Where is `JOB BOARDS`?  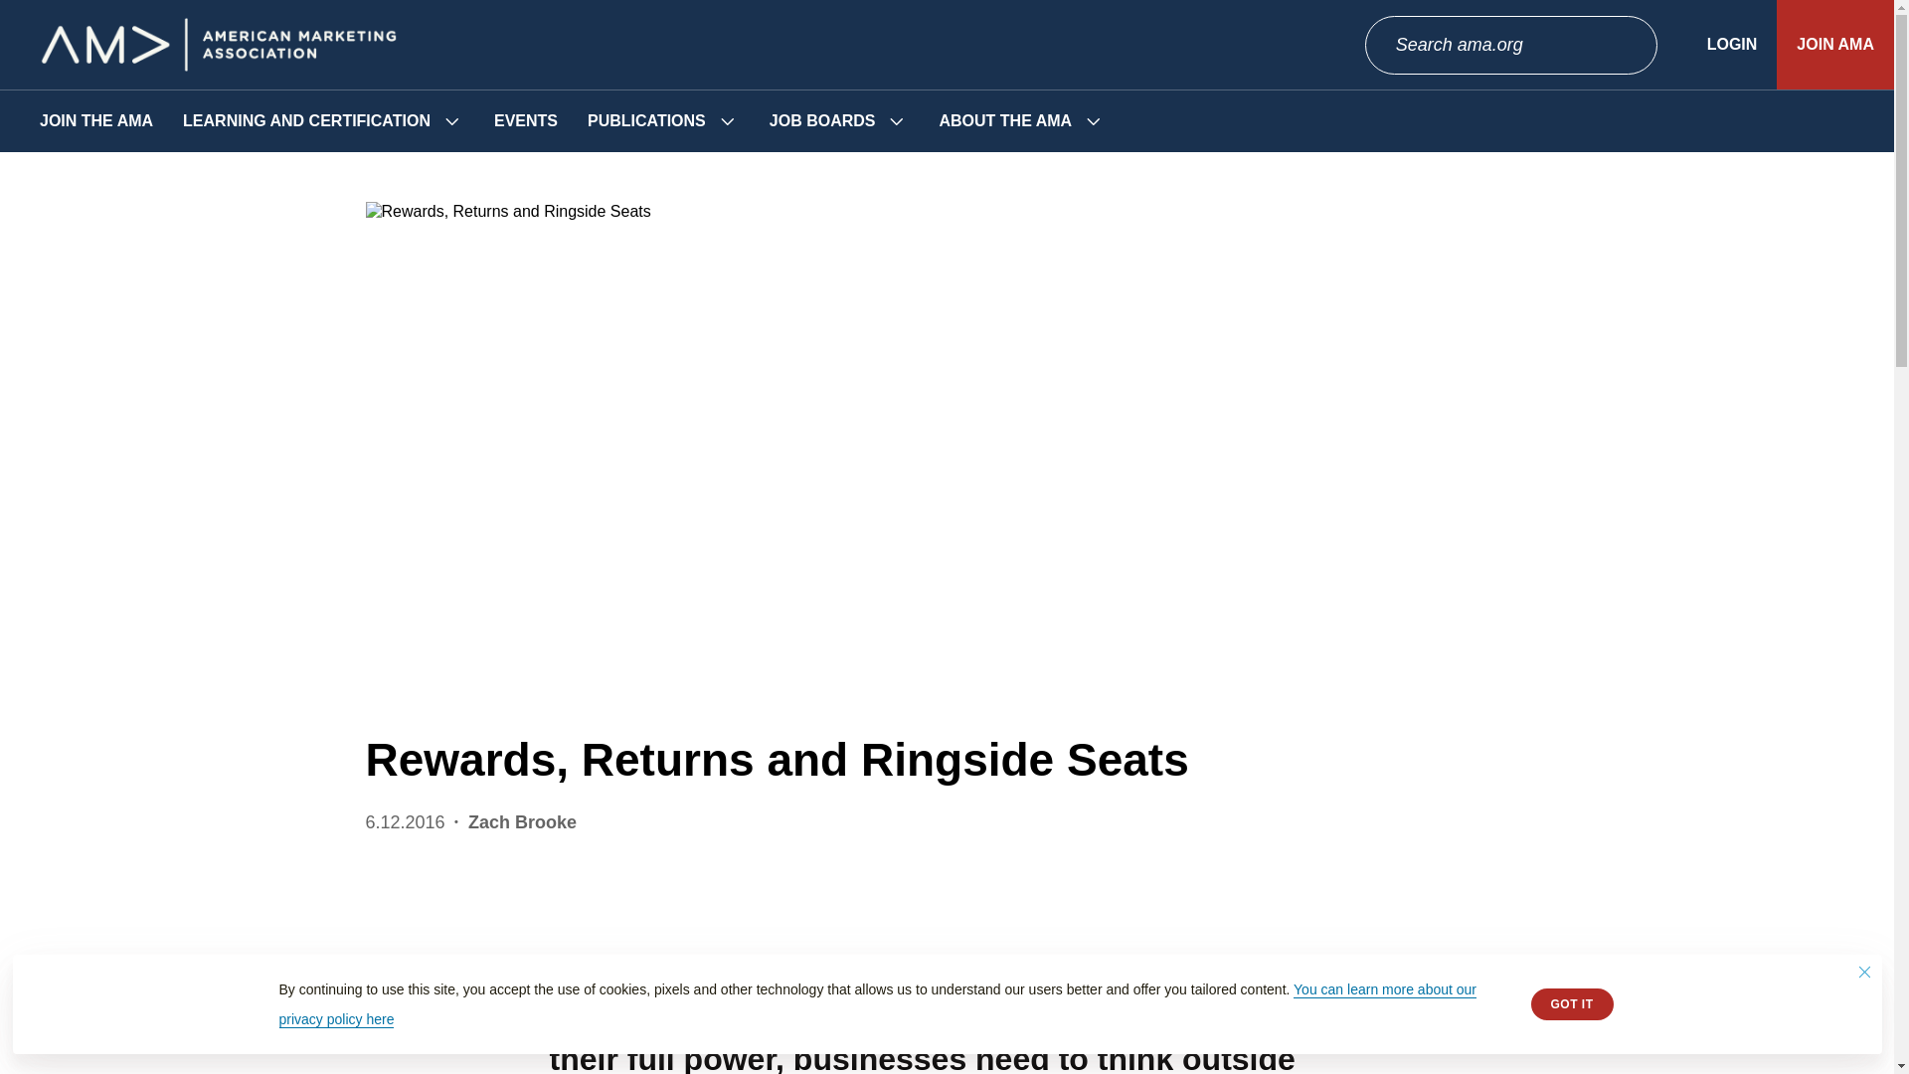 JOB BOARDS is located at coordinates (822, 121).